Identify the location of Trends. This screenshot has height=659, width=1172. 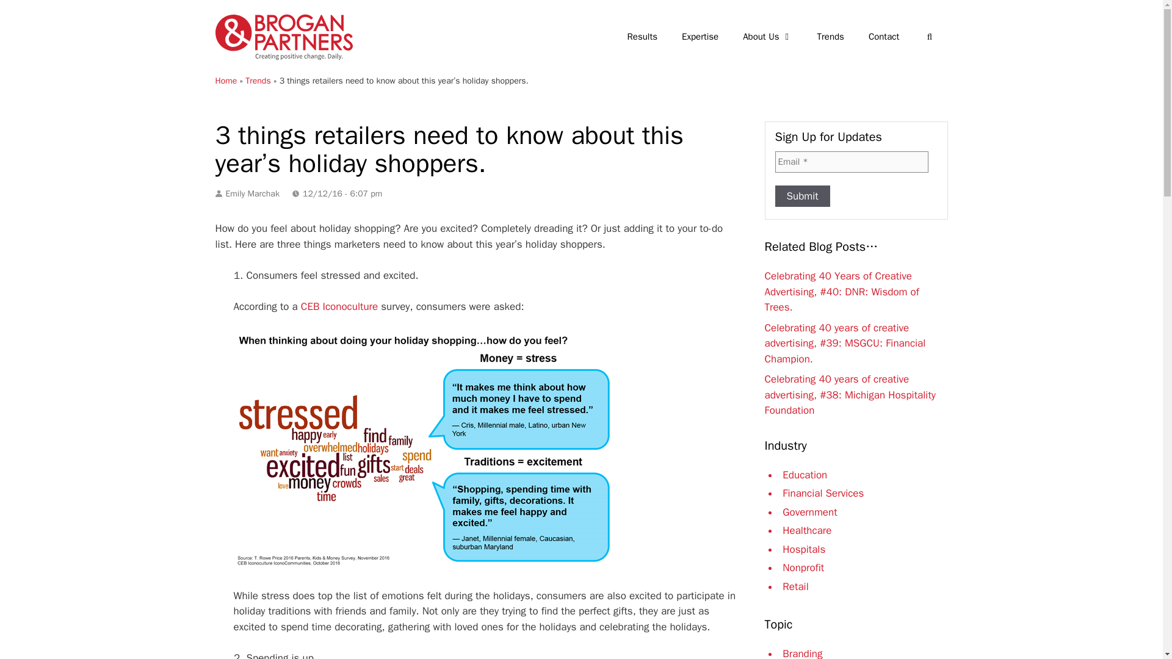
(258, 81).